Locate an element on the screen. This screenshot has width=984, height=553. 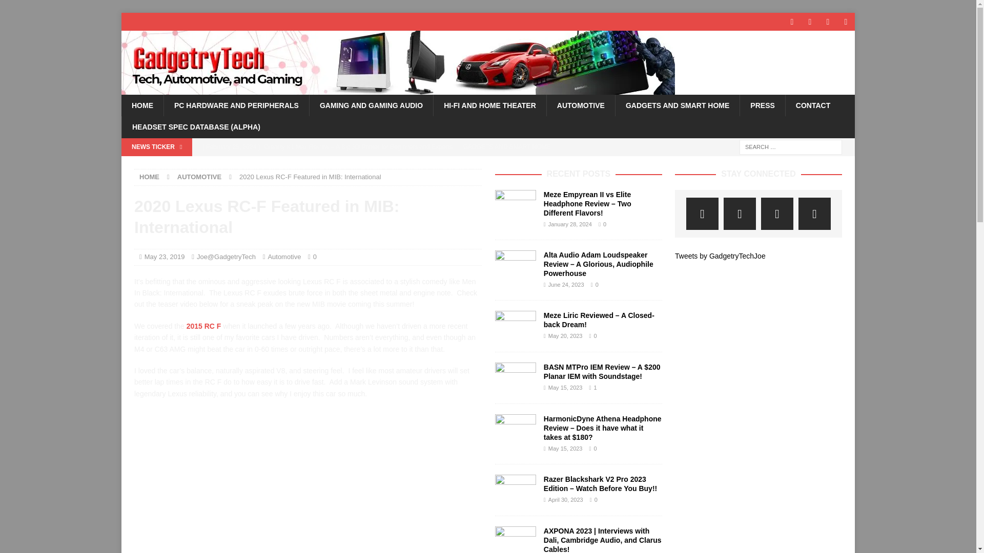
CONTACT is located at coordinates (813, 105).